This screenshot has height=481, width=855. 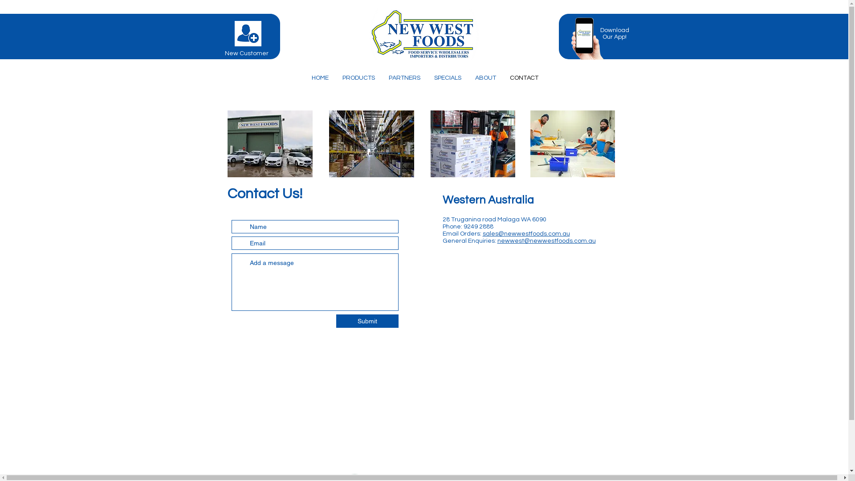 I want to click on sales@newwestfoods.com.au, so click(x=526, y=234).